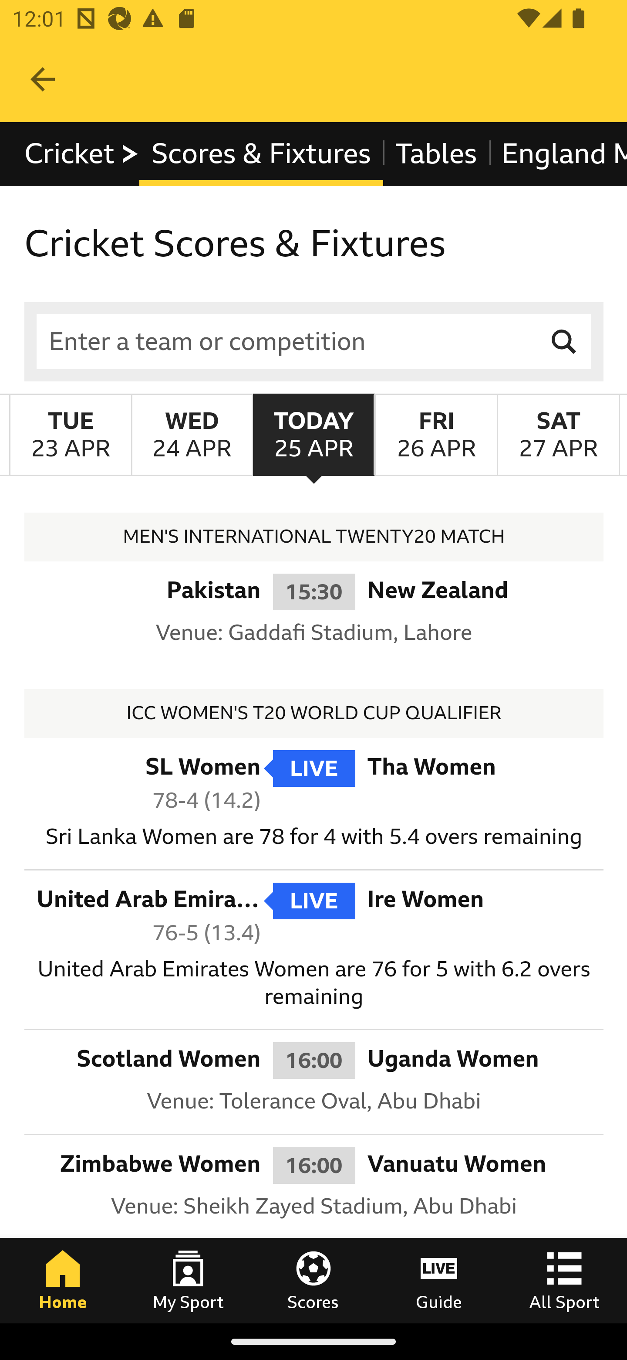 This screenshot has height=1360, width=627. Describe the element at coordinates (313, 1280) in the screenshot. I see `Scores` at that location.